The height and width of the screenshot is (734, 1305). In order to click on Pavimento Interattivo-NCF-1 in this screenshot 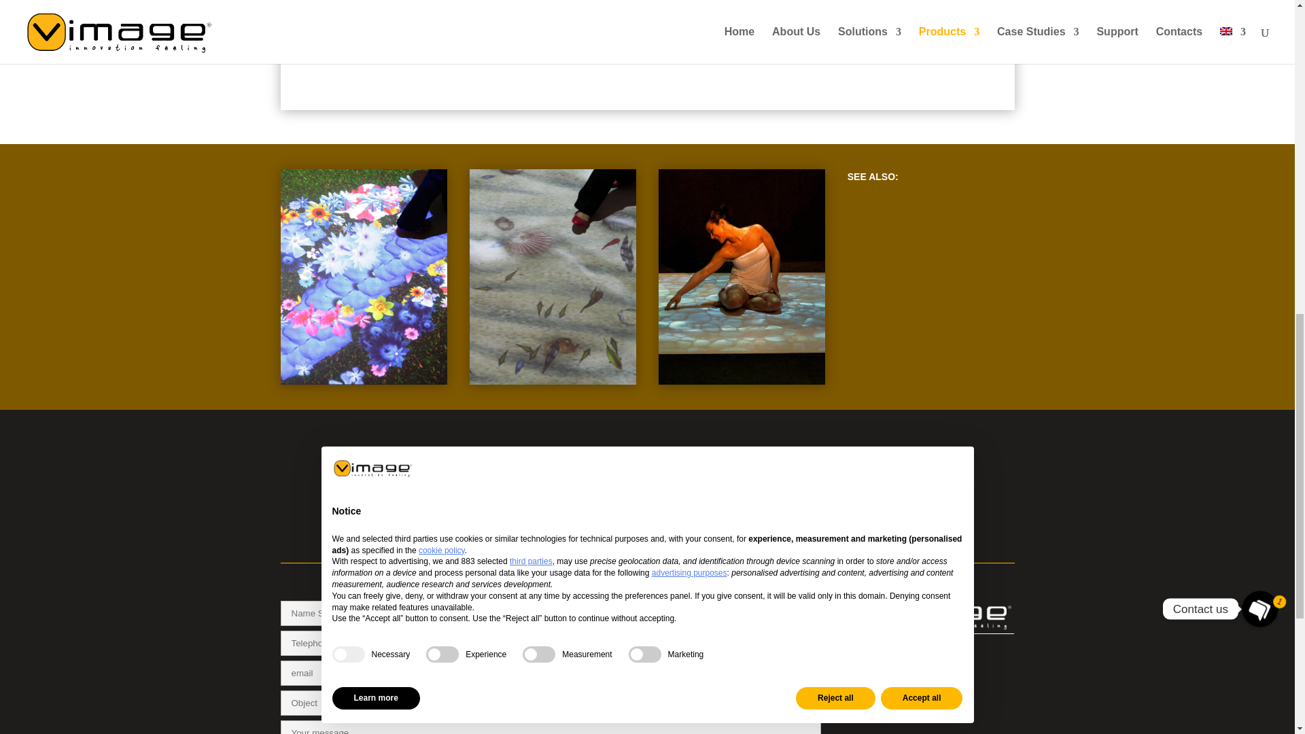, I will do `click(553, 381)`.